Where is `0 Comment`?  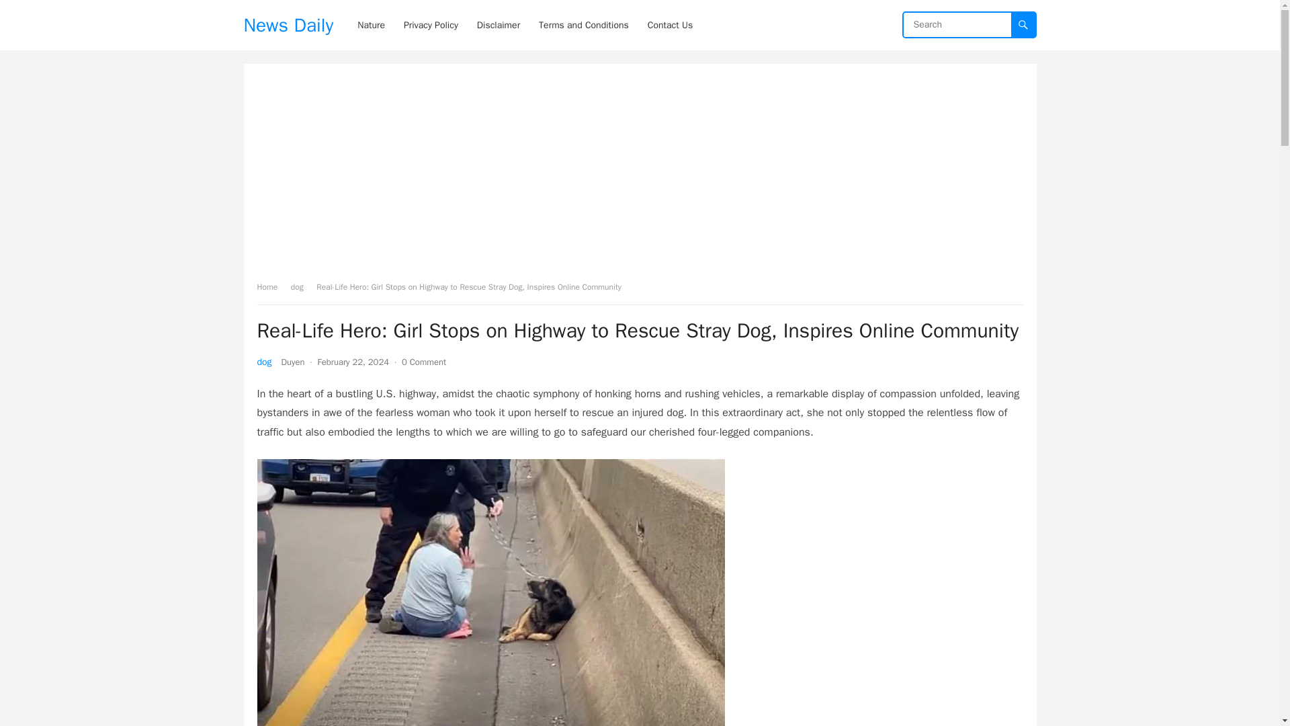
0 Comment is located at coordinates (423, 362).